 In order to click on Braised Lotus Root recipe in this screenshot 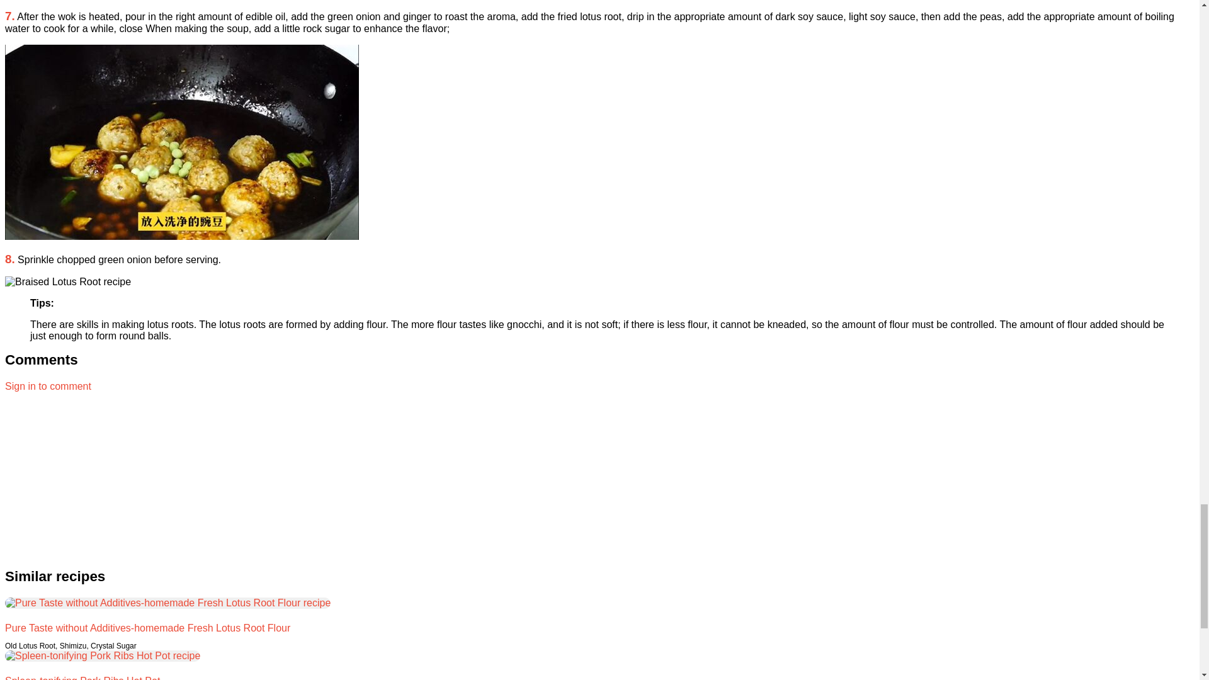, I will do `click(181, 142)`.